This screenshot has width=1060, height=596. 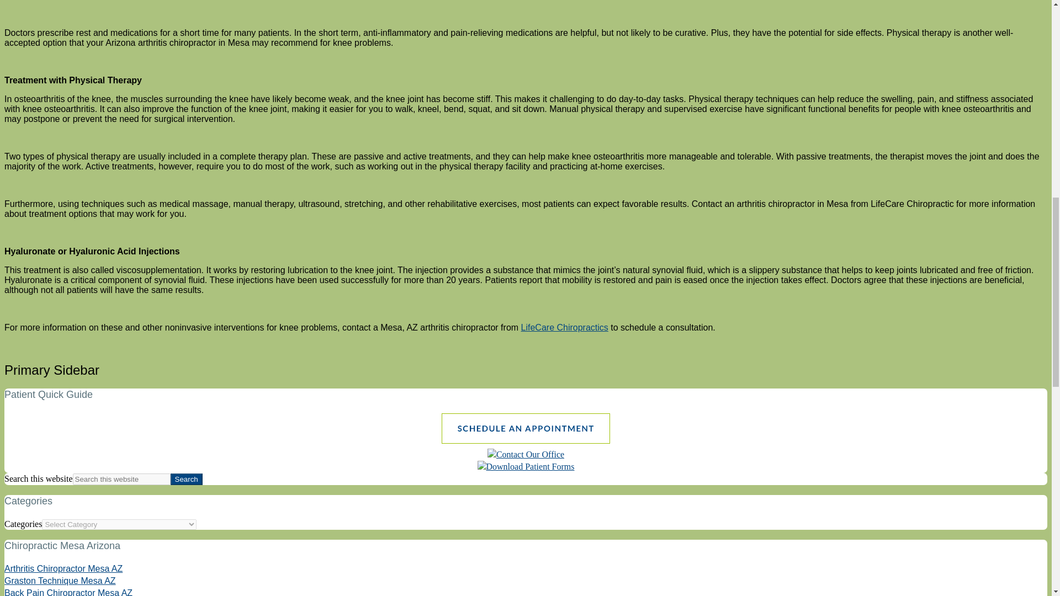 I want to click on Search, so click(x=187, y=479).